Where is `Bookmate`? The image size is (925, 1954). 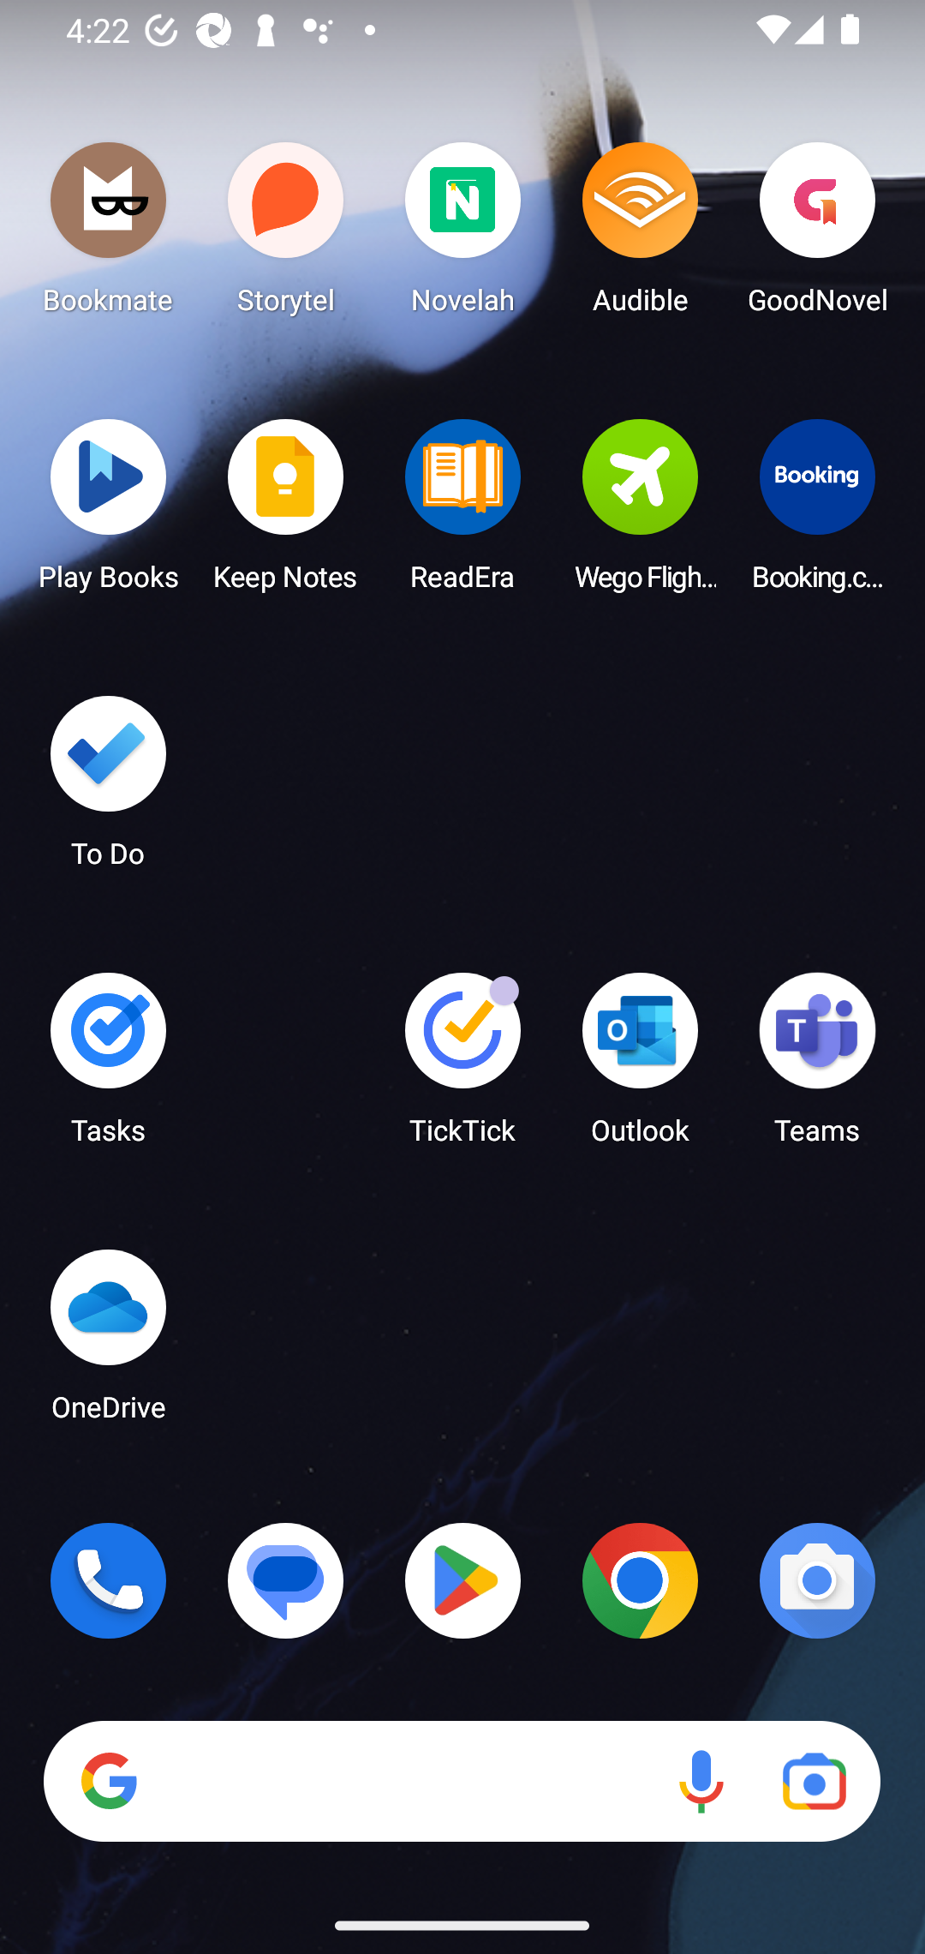 Bookmate is located at coordinates (108, 235).